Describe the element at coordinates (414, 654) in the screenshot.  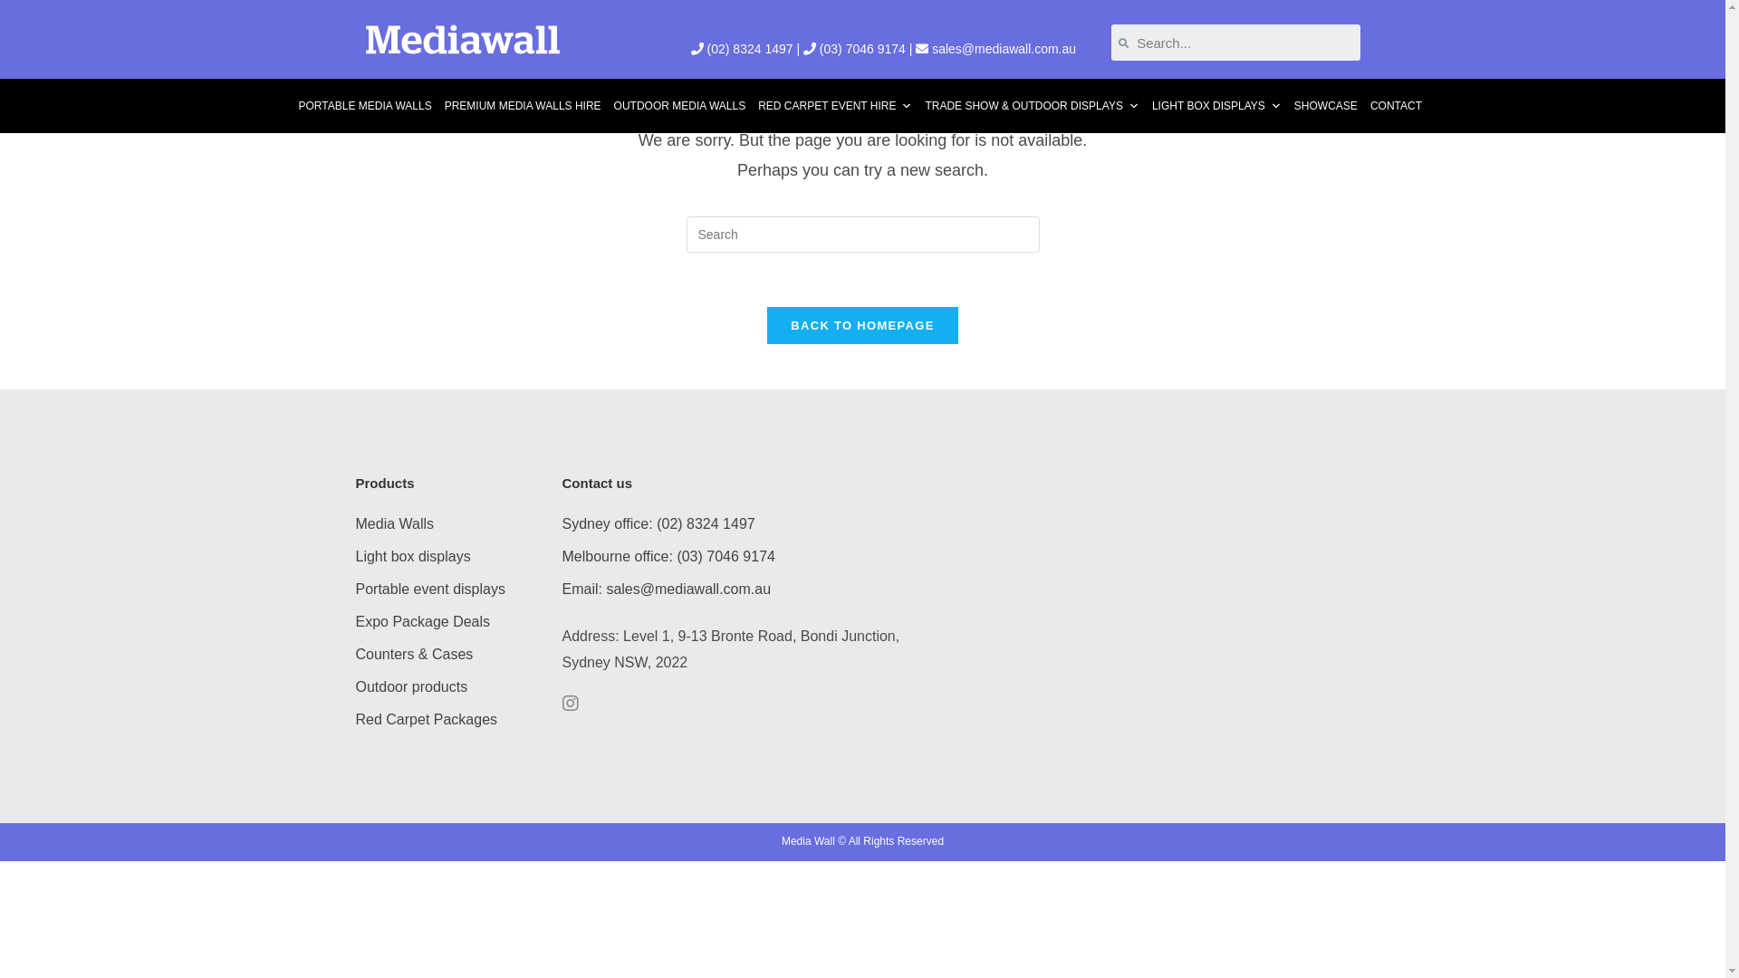
I see `Counters & Cases` at that location.